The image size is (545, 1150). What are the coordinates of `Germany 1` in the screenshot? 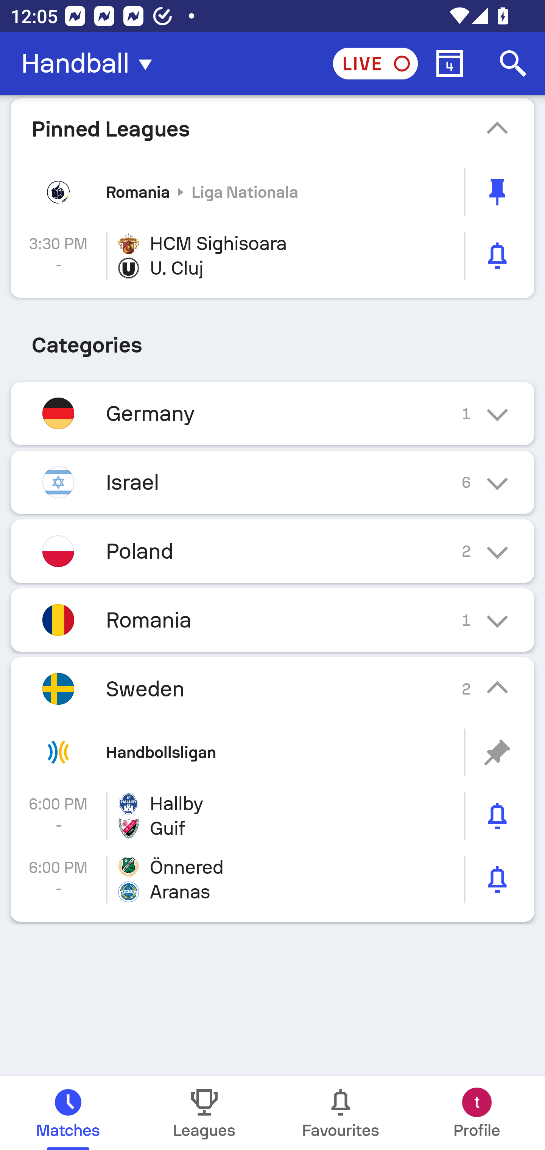 It's located at (272, 413).